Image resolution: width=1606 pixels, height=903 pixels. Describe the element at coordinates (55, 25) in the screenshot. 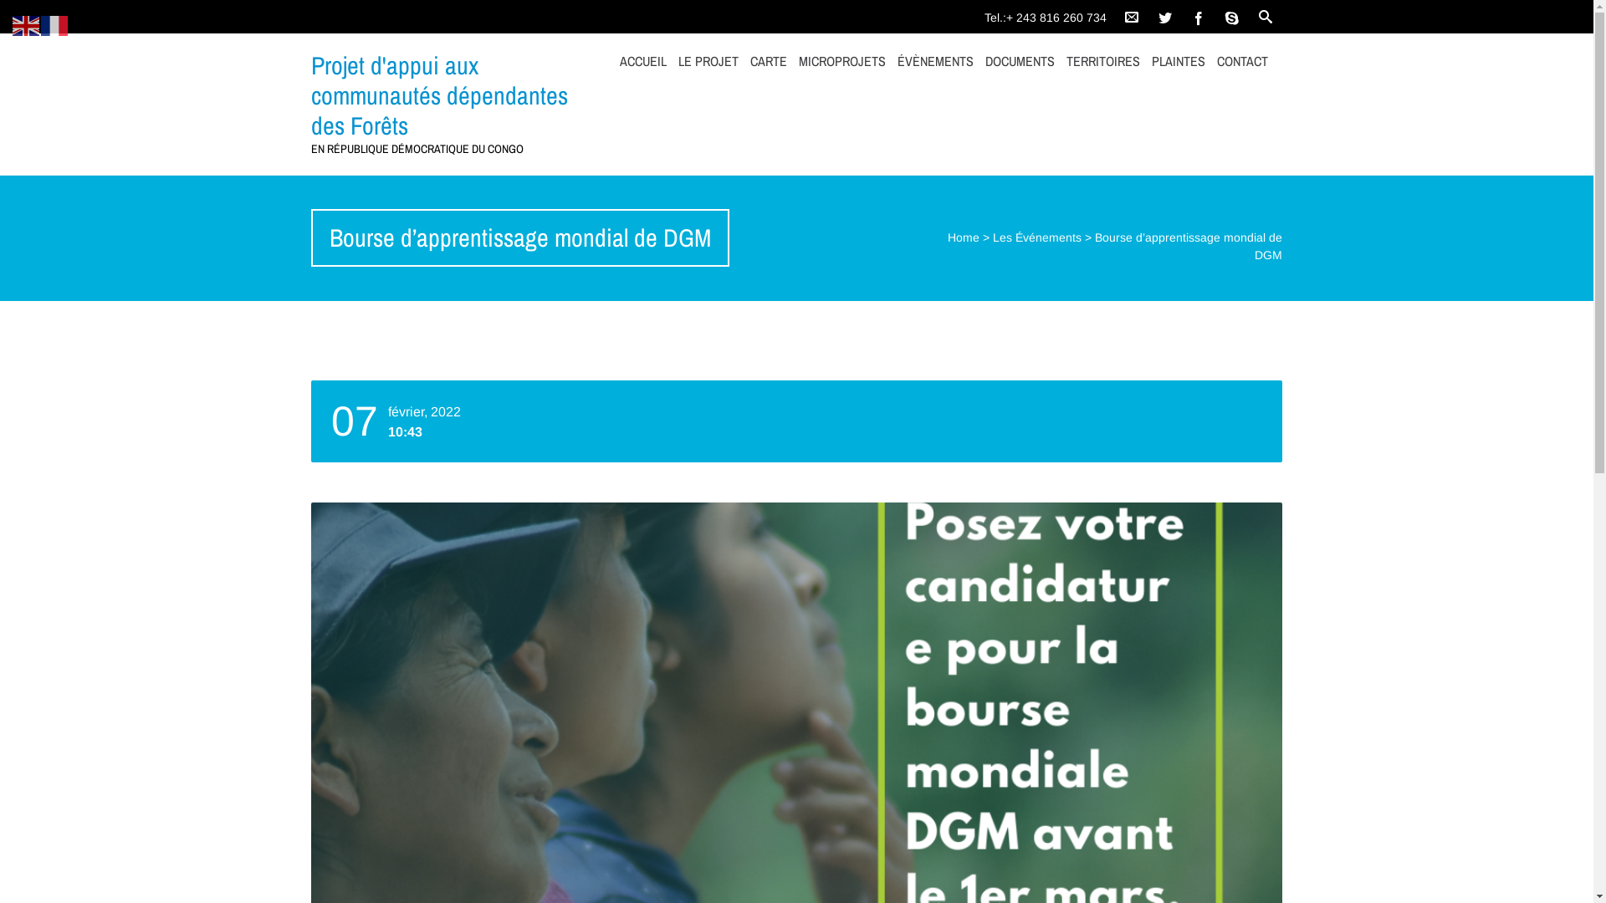

I see `French` at that location.